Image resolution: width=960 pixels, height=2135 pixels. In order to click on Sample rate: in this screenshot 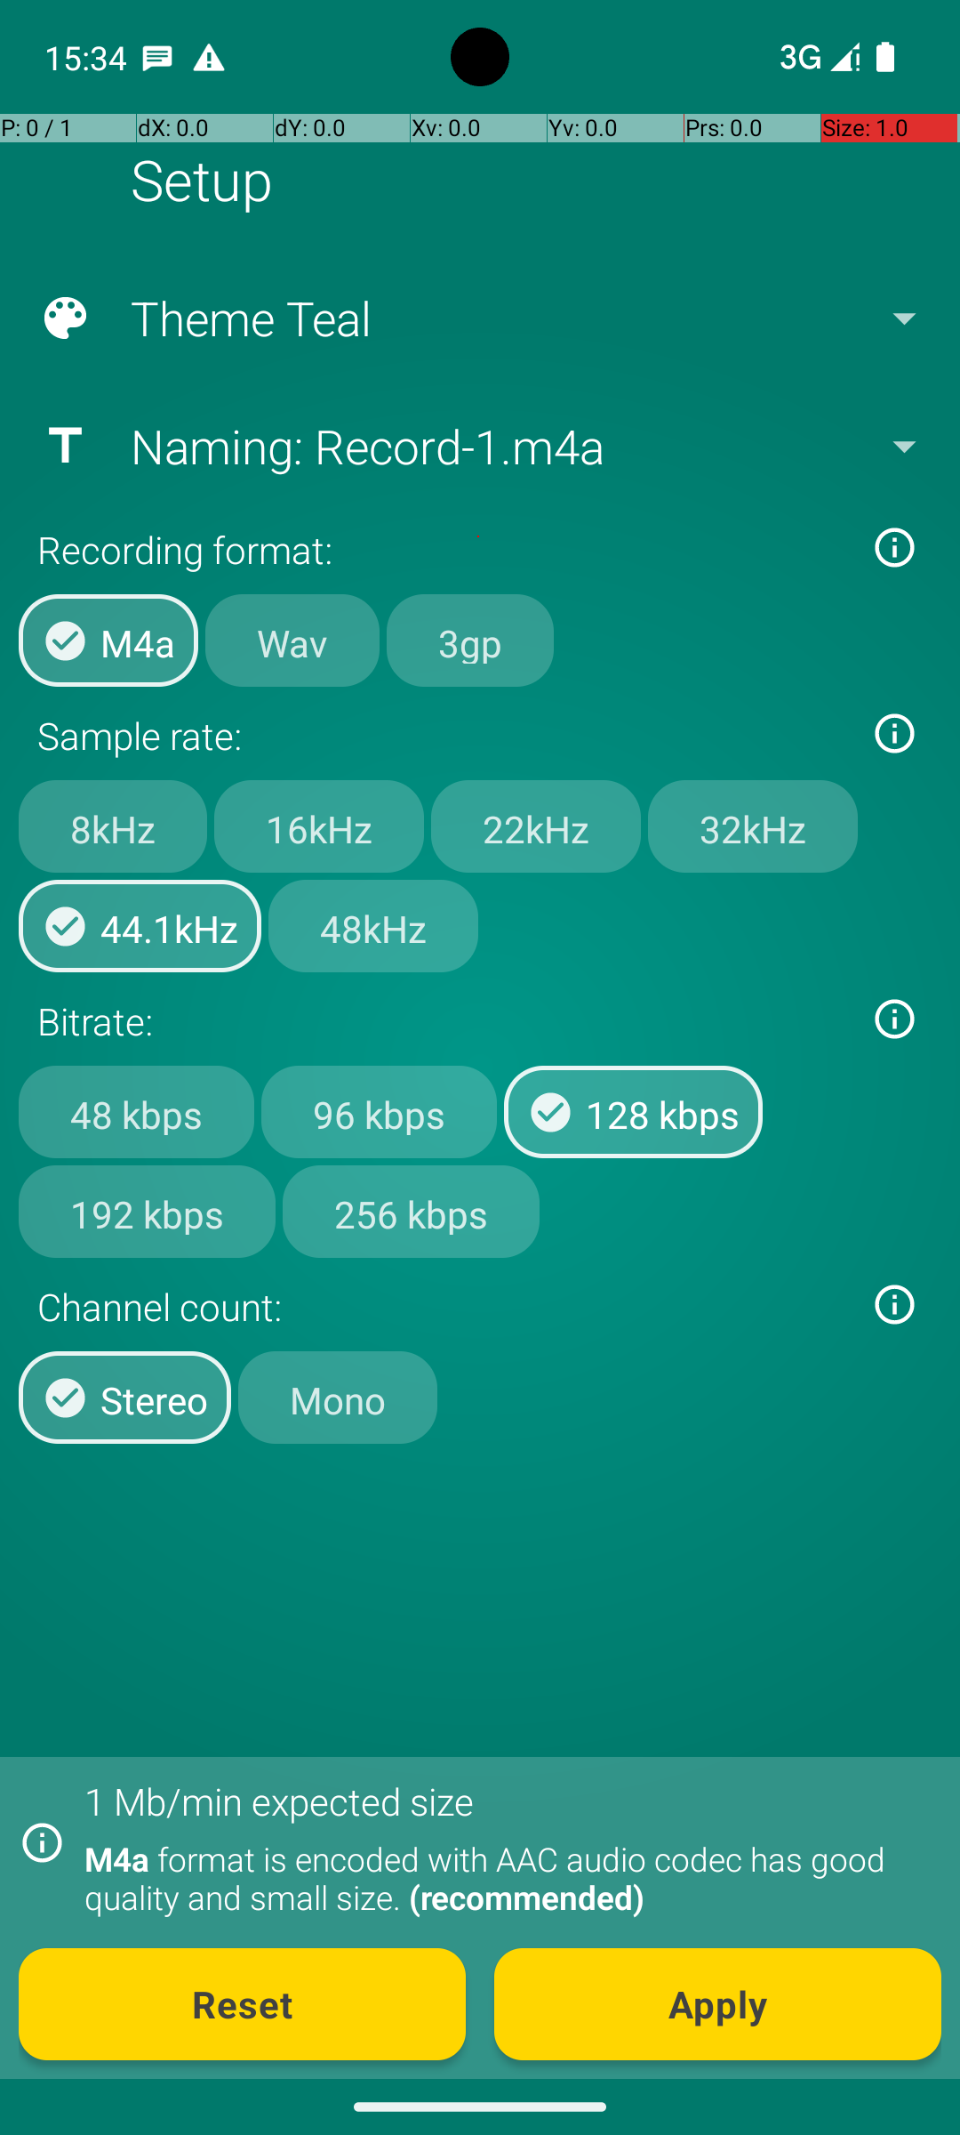, I will do `click(443, 735)`.